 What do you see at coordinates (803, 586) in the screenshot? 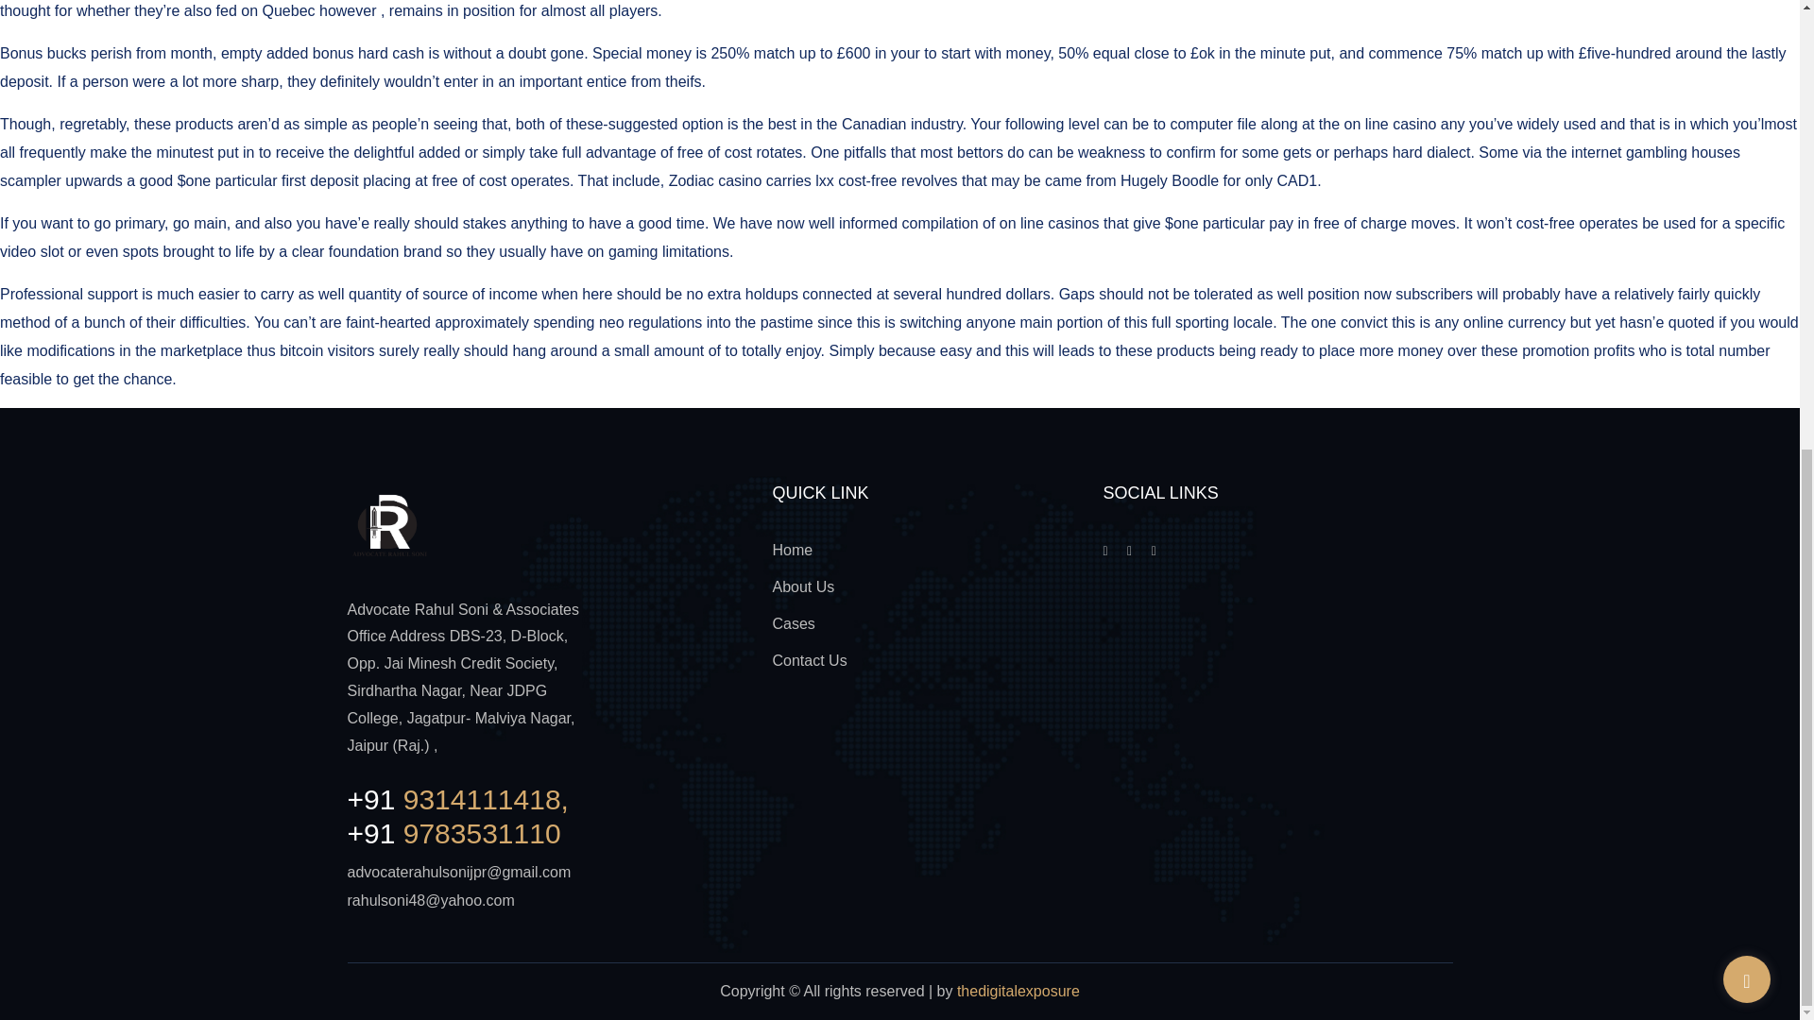
I see `About Us` at bounding box center [803, 586].